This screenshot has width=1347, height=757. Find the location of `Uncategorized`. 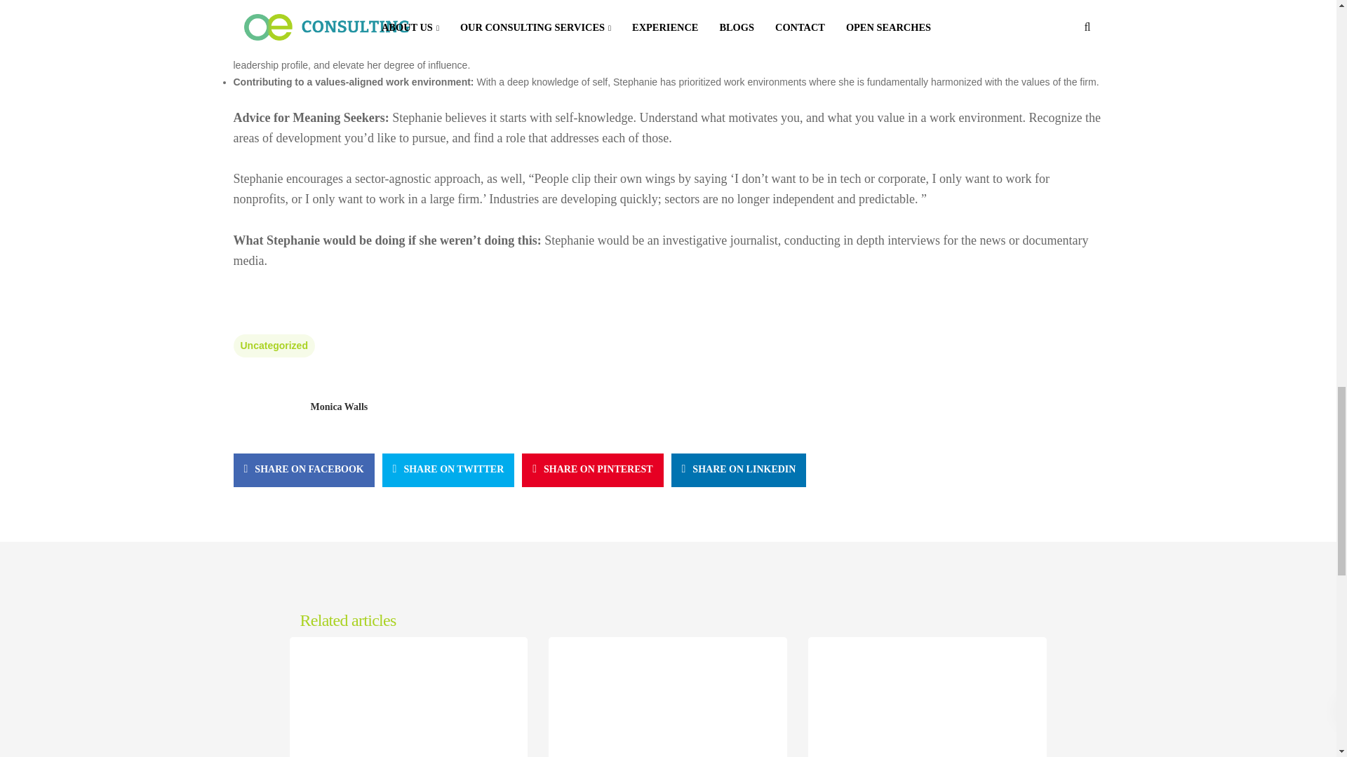

Uncategorized is located at coordinates (274, 346).